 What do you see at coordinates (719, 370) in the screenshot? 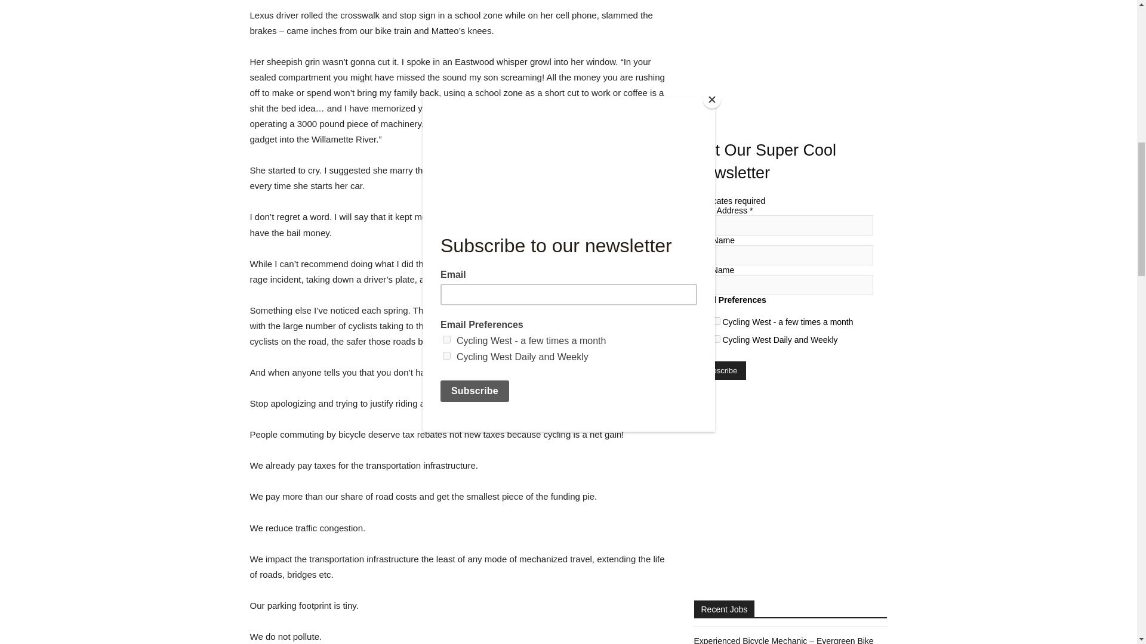
I see `Subscribe` at bounding box center [719, 370].